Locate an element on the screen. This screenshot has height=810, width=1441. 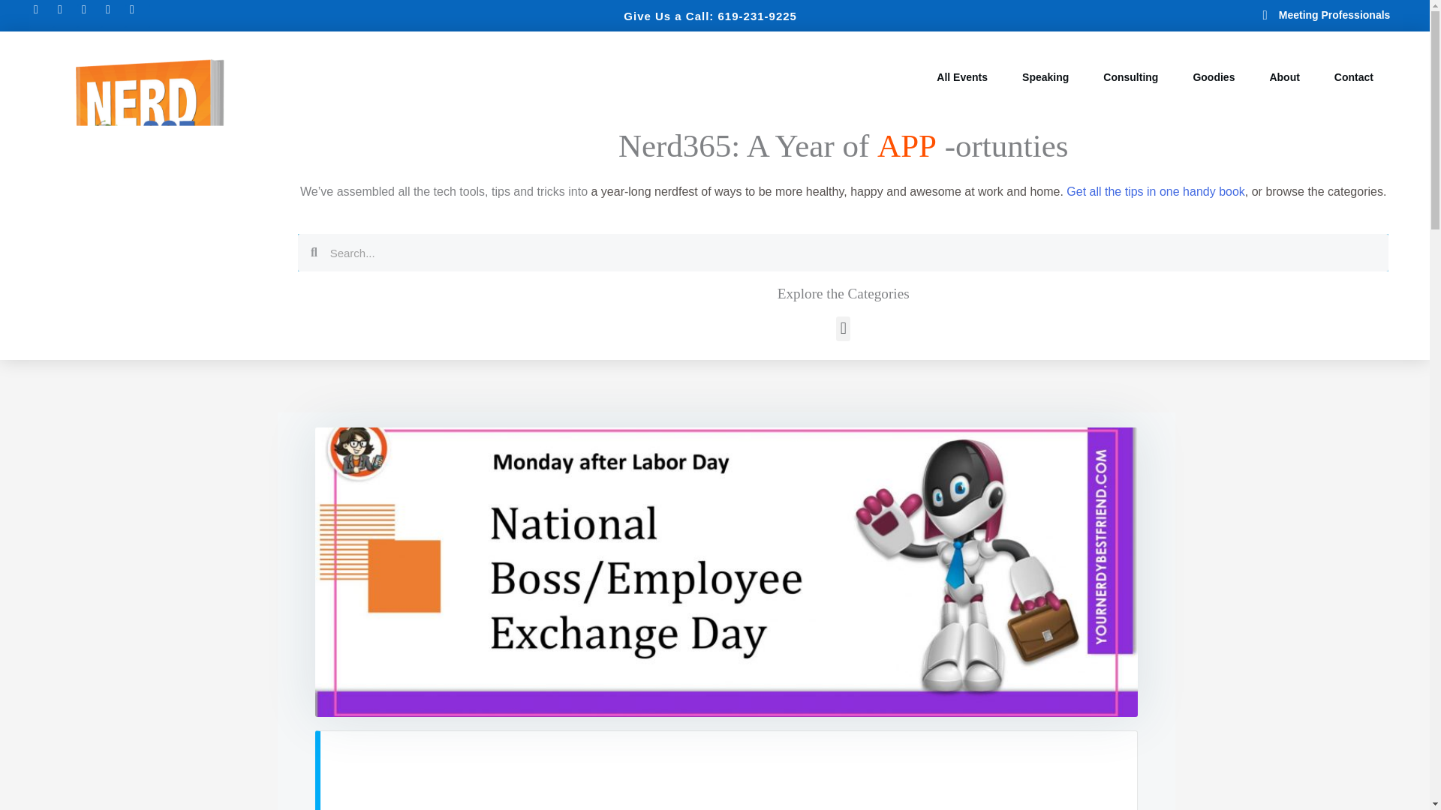
All Events is located at coordinates (962, 77).